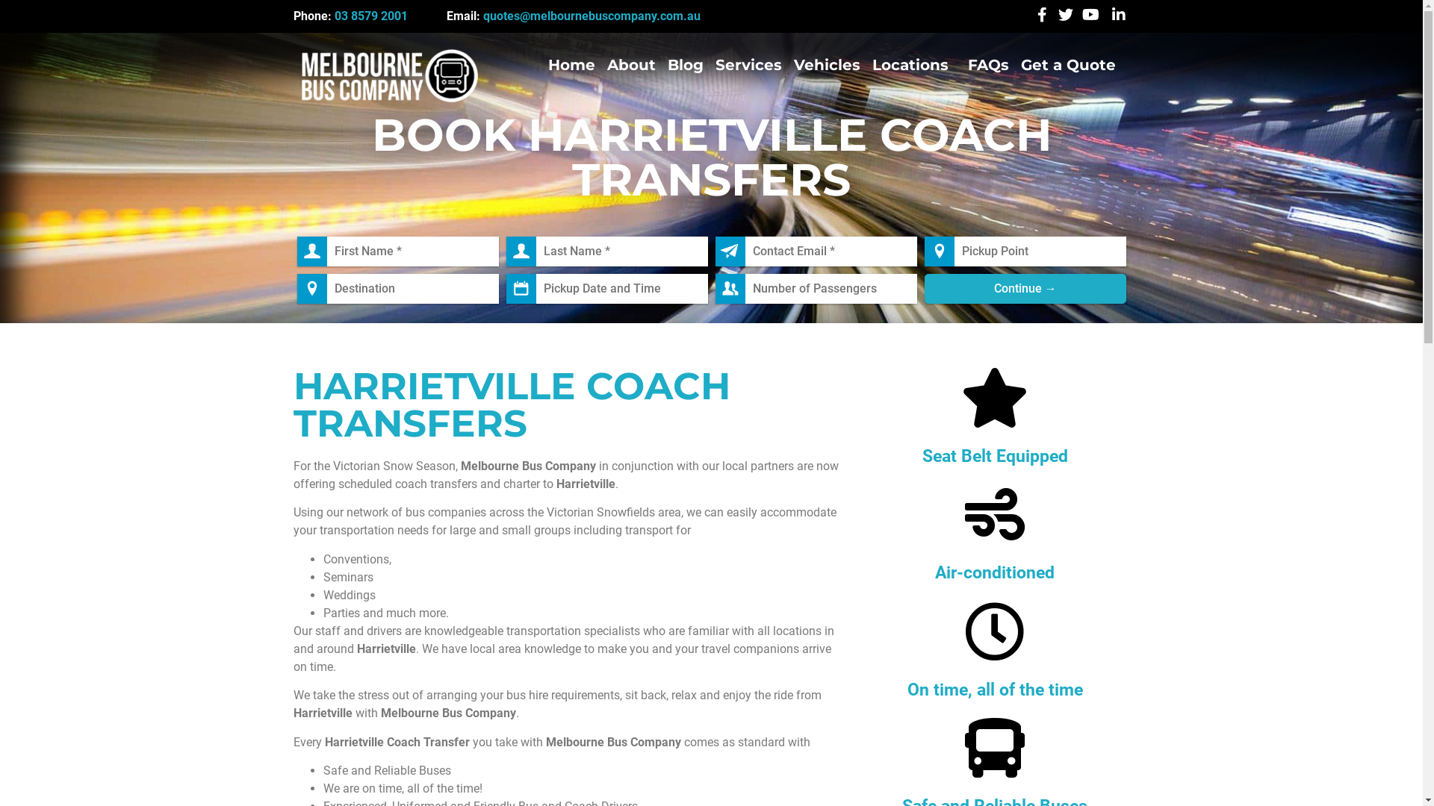 The height and width of the screenshot is (806, 1434). Describe the element at coordinates (914, 65) in the screenshot. I see `Locations` at that location.